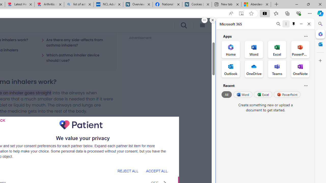  Describe the element at coordinates (241, 13) in the screenshot. I see `Enter Immersive Reader (F9)` at that location.